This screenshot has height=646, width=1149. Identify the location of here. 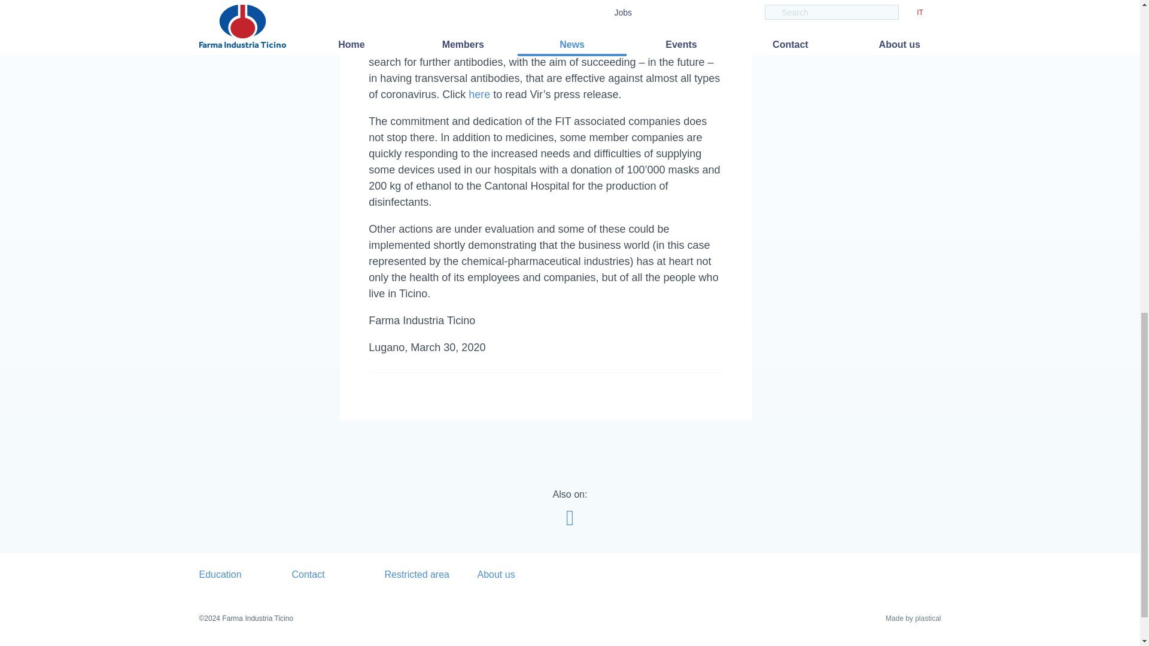
(479, 95).